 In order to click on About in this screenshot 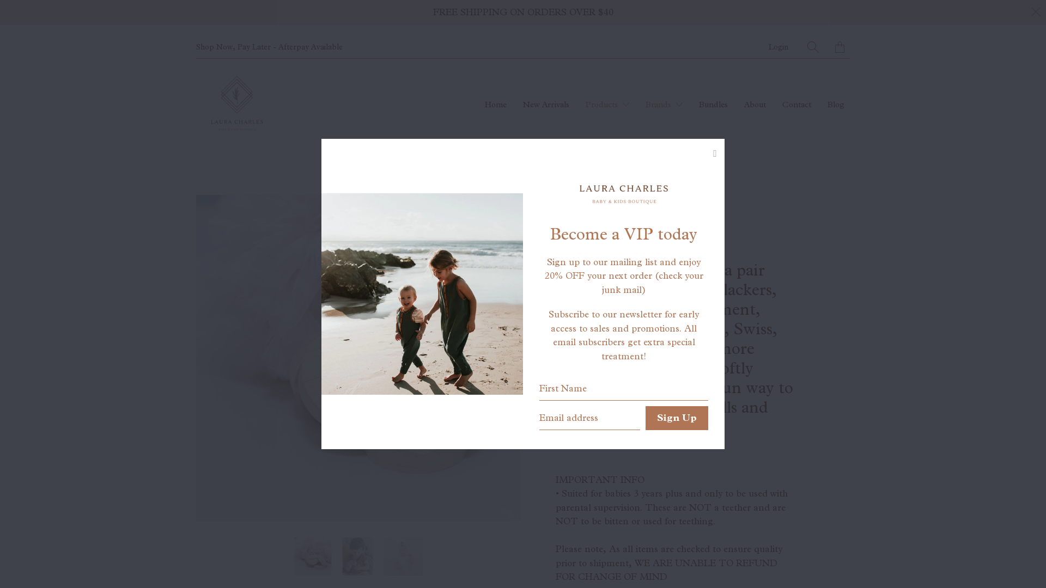, I will do `click(755, 105)`.